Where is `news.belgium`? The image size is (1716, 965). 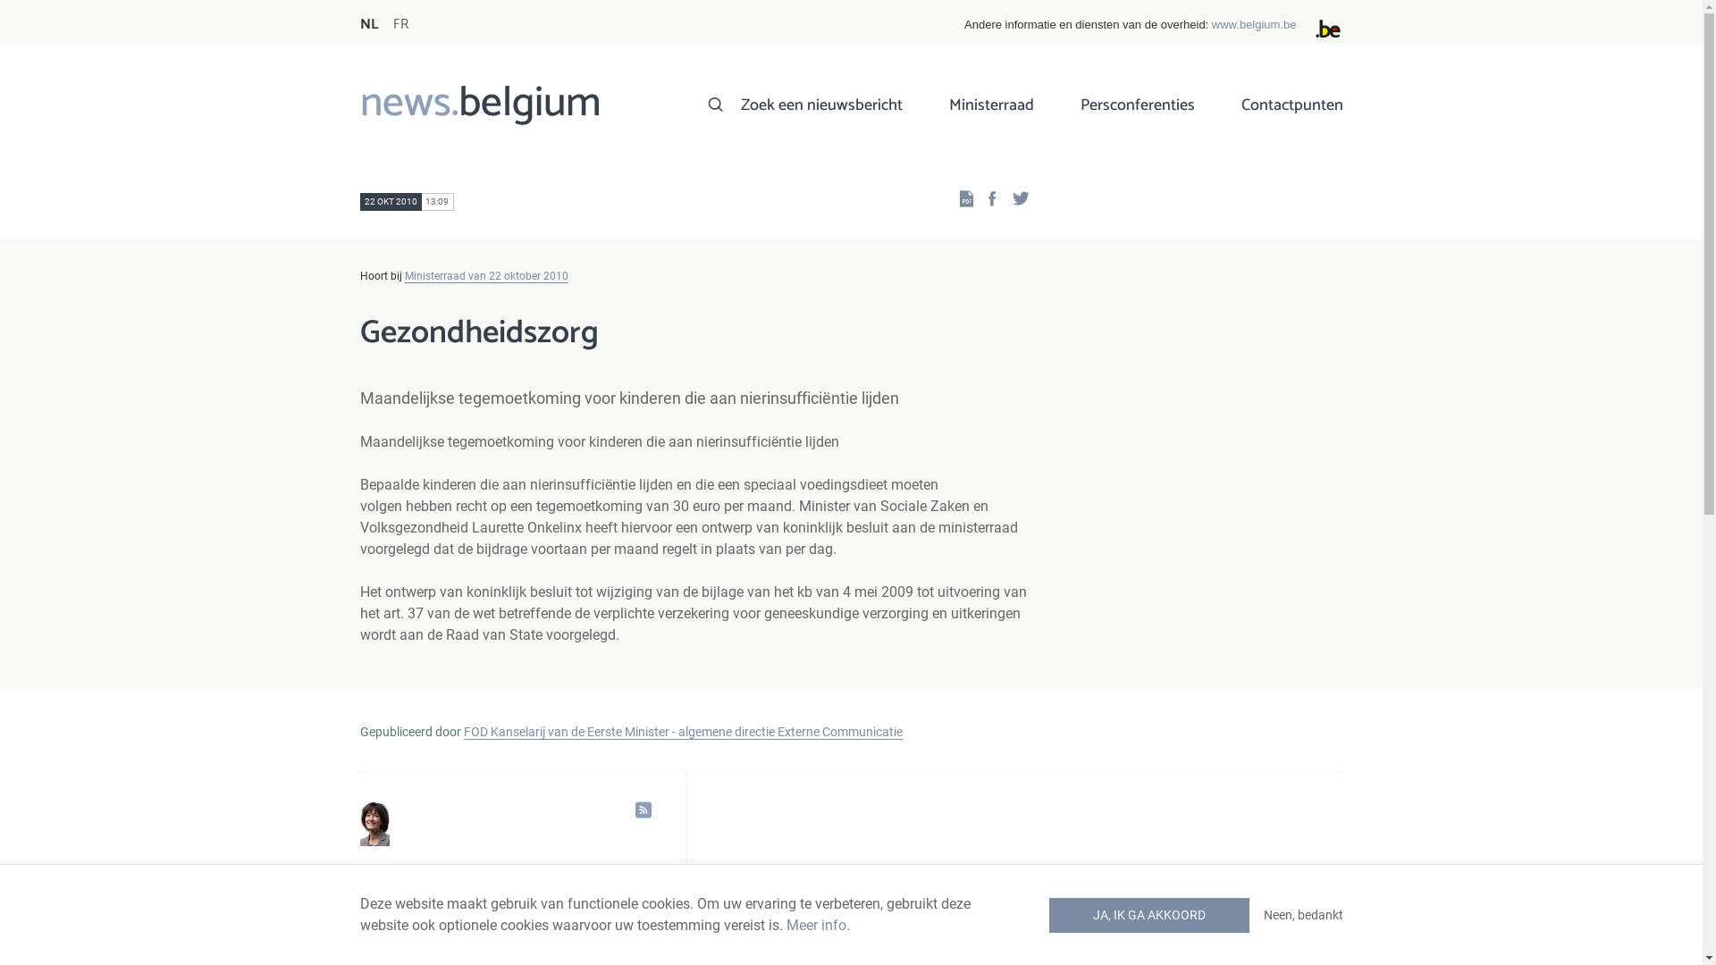
news.belgium is located at coordinates (480, 111).